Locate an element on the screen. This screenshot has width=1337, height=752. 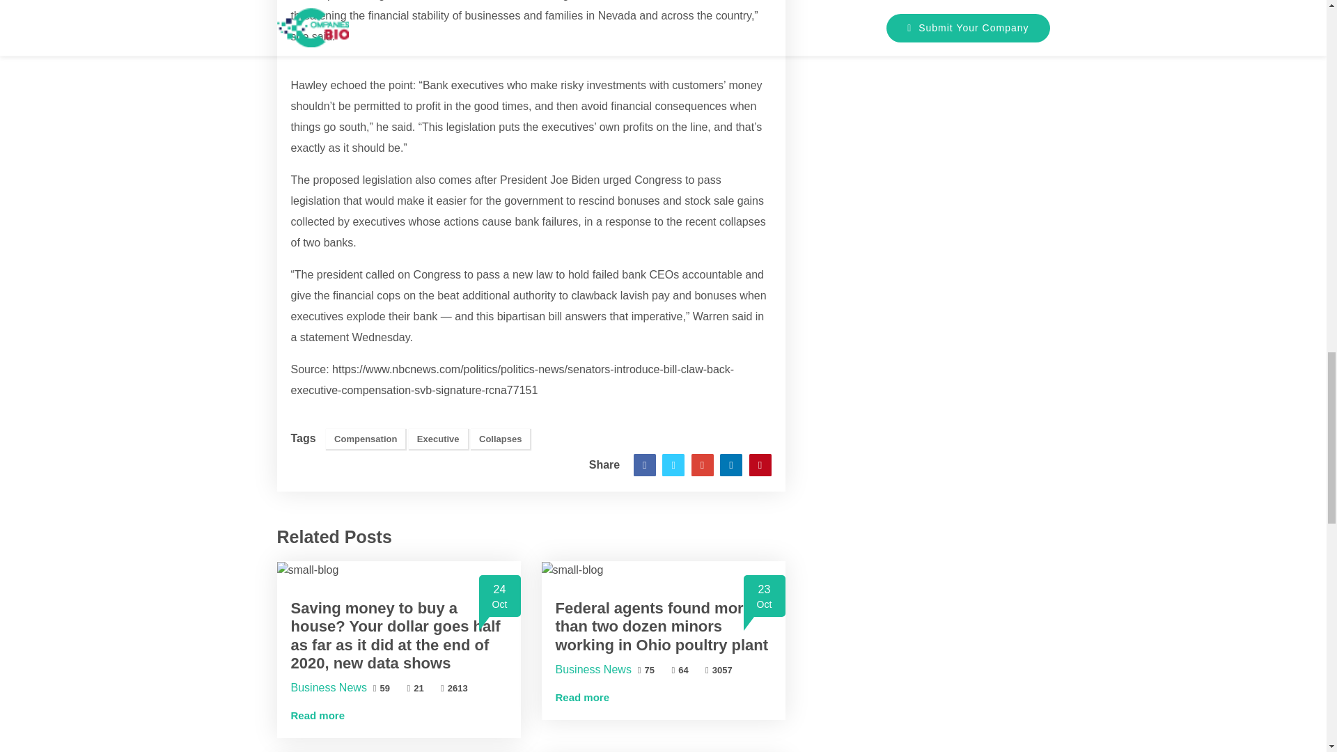
Business News is located at coordinates (475, 85).